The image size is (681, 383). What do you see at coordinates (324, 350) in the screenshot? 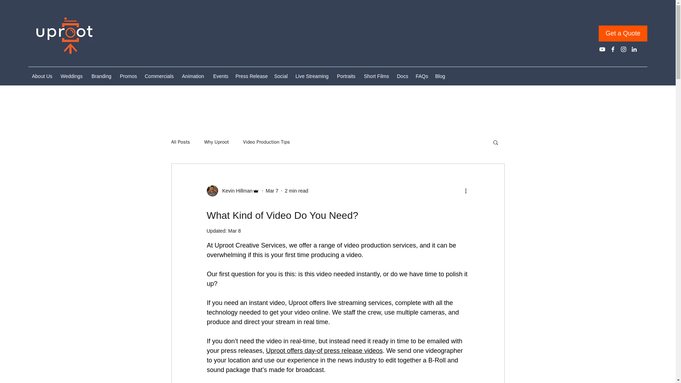
I see `Uproot offers day-of press release videos` at bounding box center [324, 350].